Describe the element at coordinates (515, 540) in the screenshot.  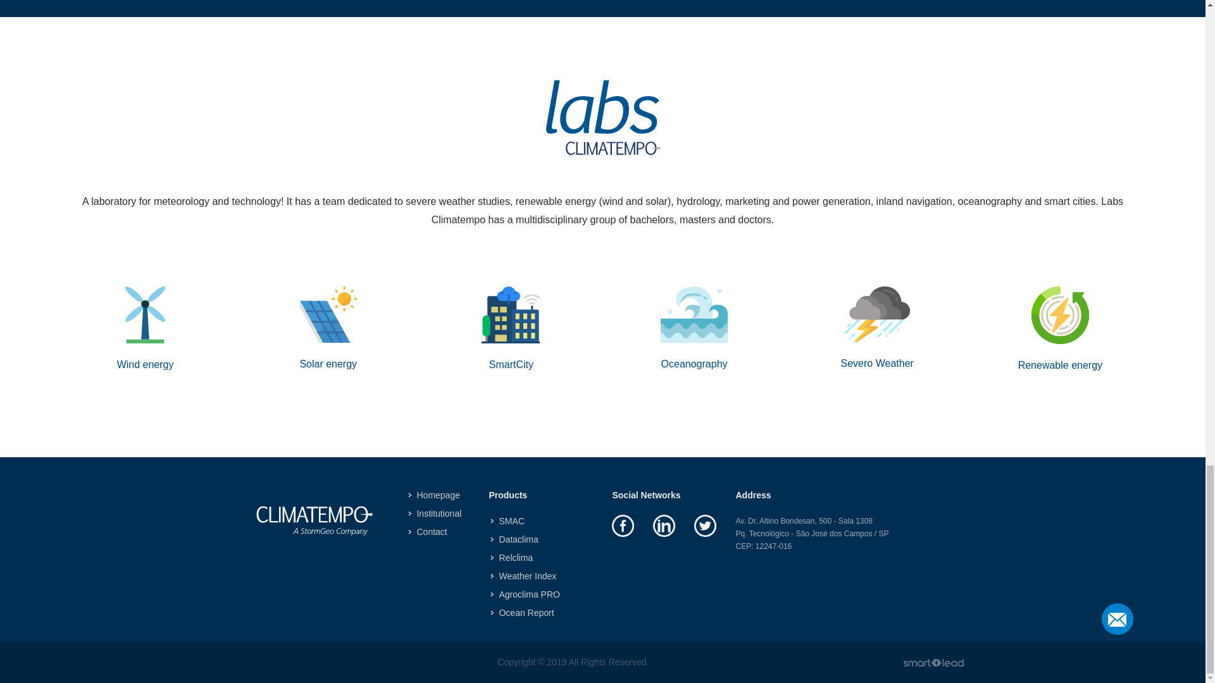
I see `Dataclima` at that location.